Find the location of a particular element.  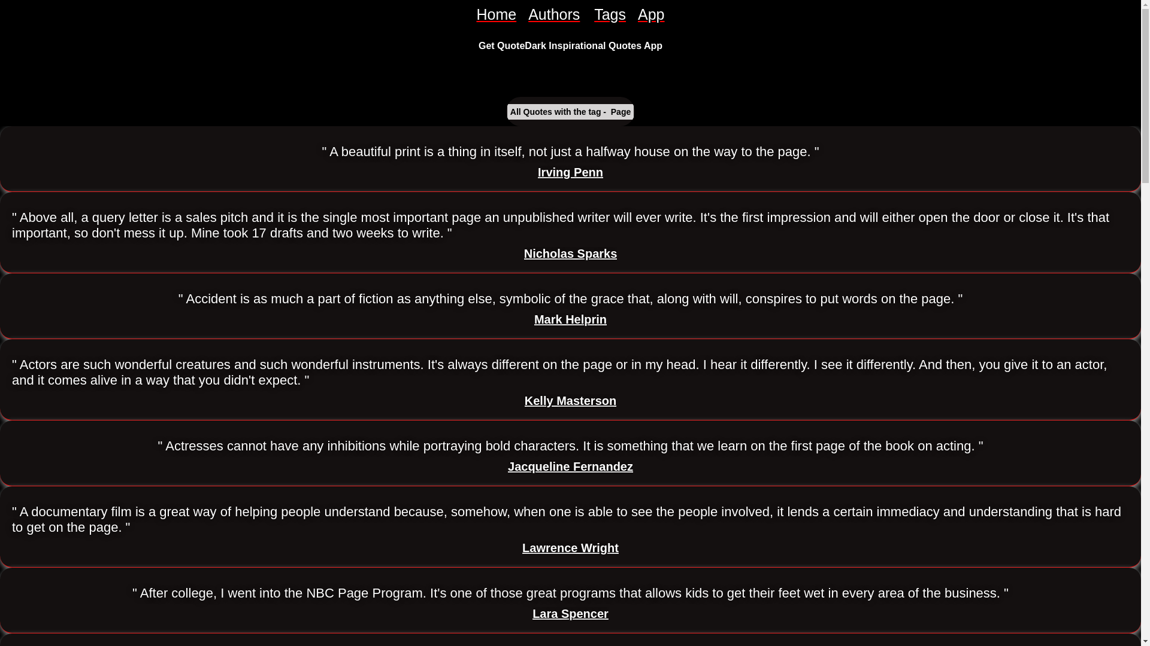

Authors  is located at coordinates (555, 14).